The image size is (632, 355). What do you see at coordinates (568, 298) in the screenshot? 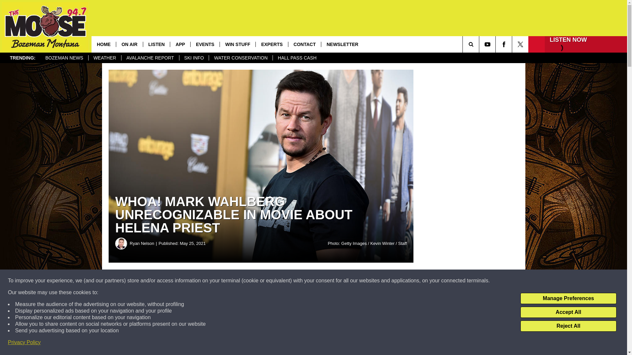
I see `Manage Preferences` at bounding box center [568, 298].